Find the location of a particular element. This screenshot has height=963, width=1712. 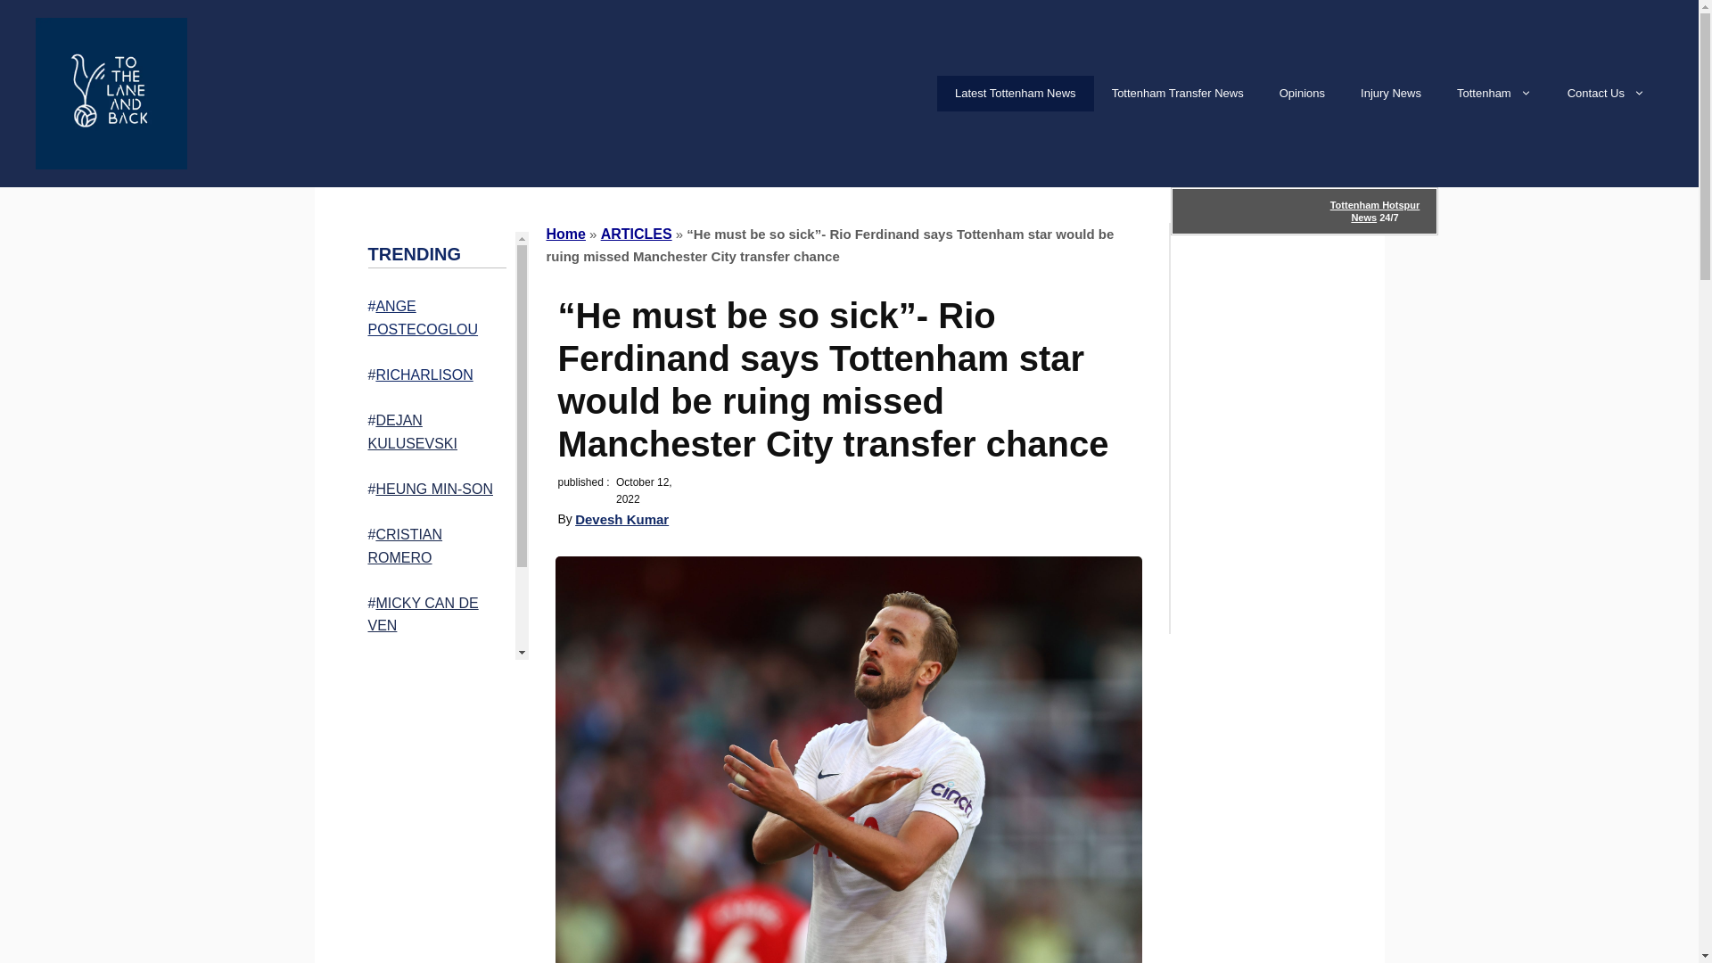

Latest Tottenham News is located at coordinates (1015, 94).